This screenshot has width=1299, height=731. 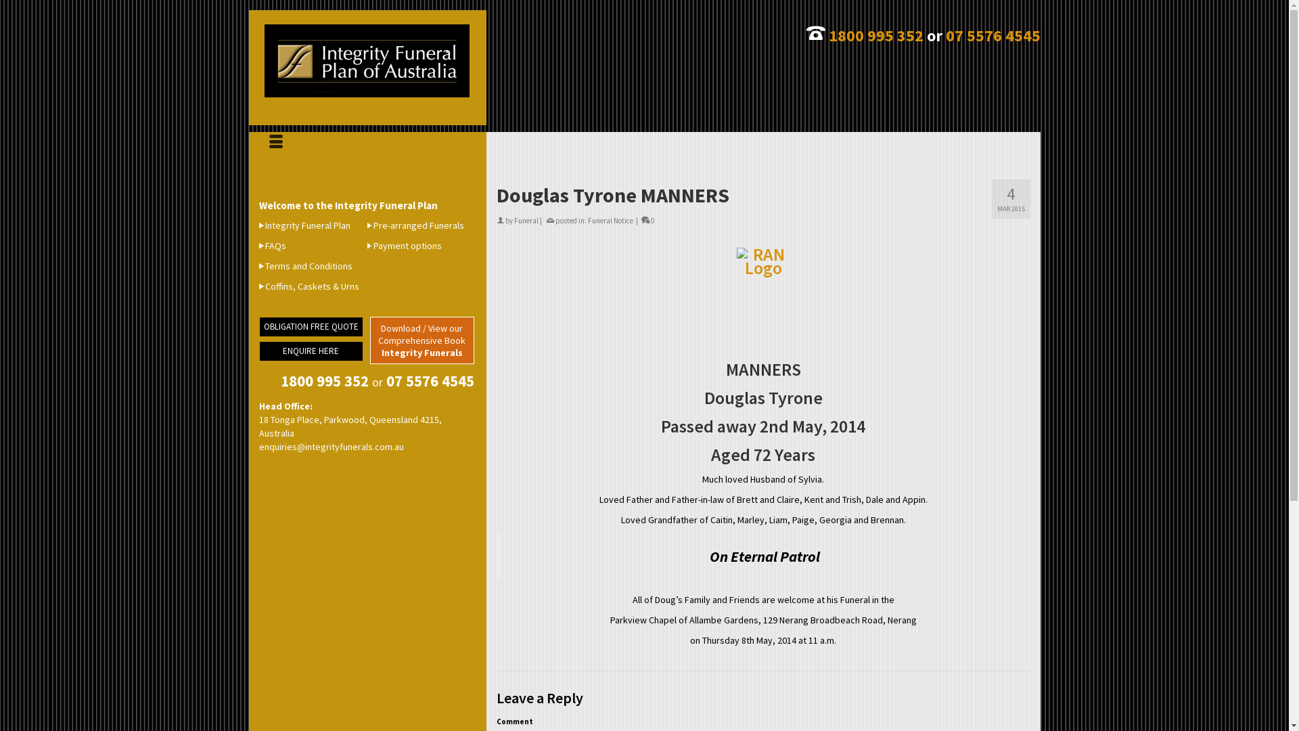 I want to click on ENQUIRE HERE, so click(x=311, y=351).